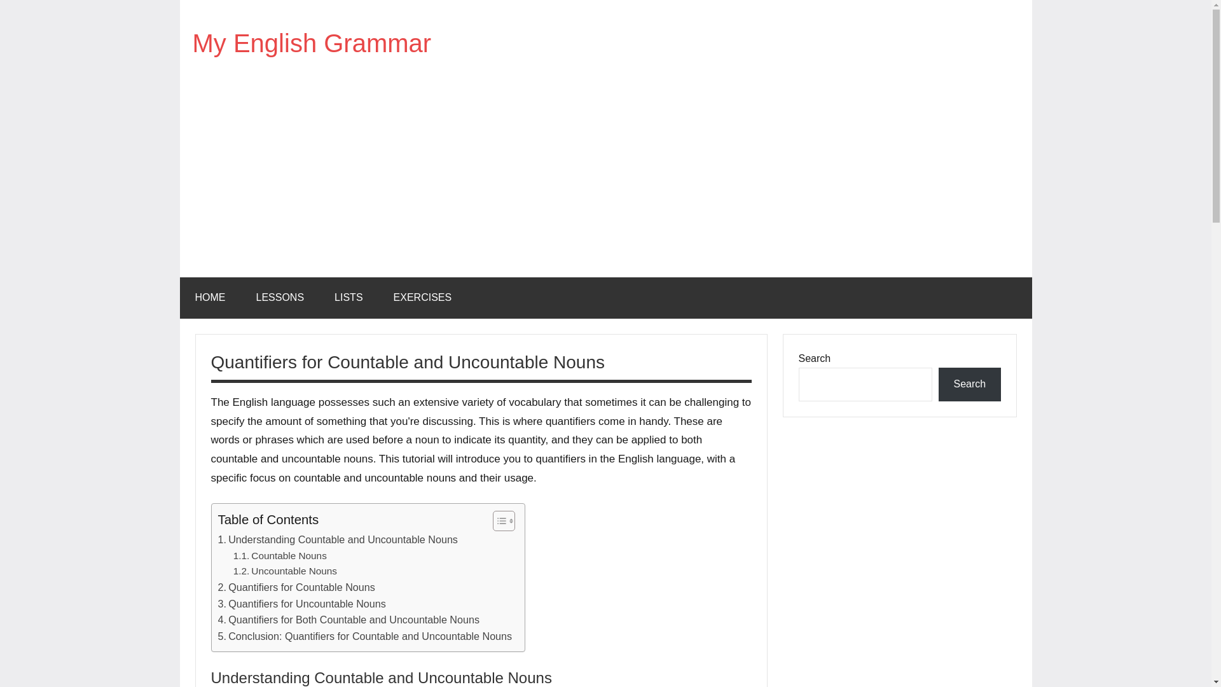 Image resolution: width=1221 pixels, height=687 pixels. What do you see at coordinates (301, 604) in the screenshot?
I see `Quantifiers for Uncountable Nouns` at bounding box center [301, 604].